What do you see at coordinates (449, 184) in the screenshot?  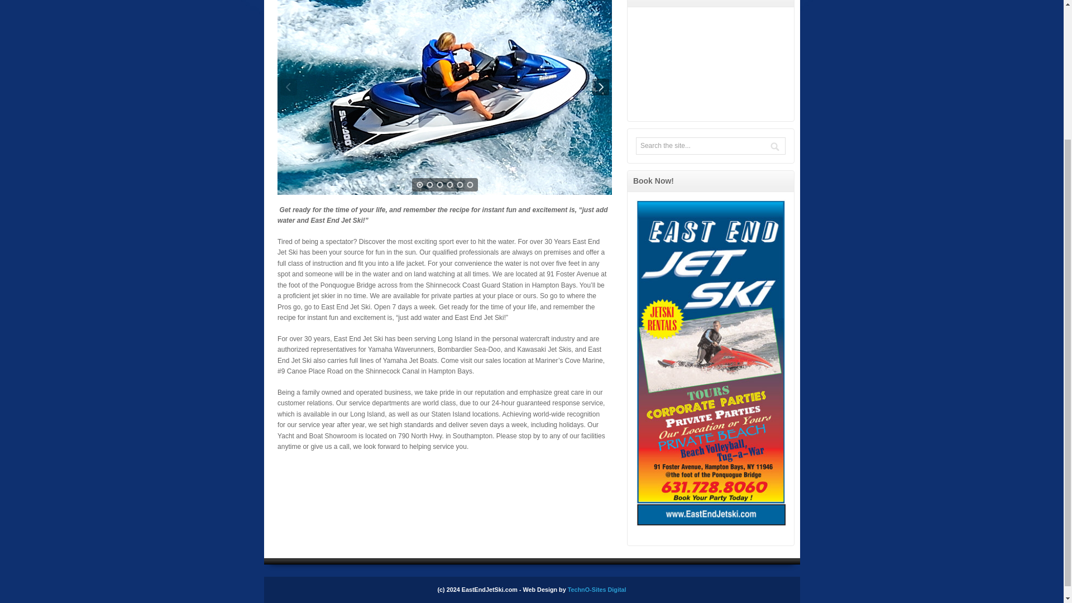 I see `4` at bounding box center [449, 184].